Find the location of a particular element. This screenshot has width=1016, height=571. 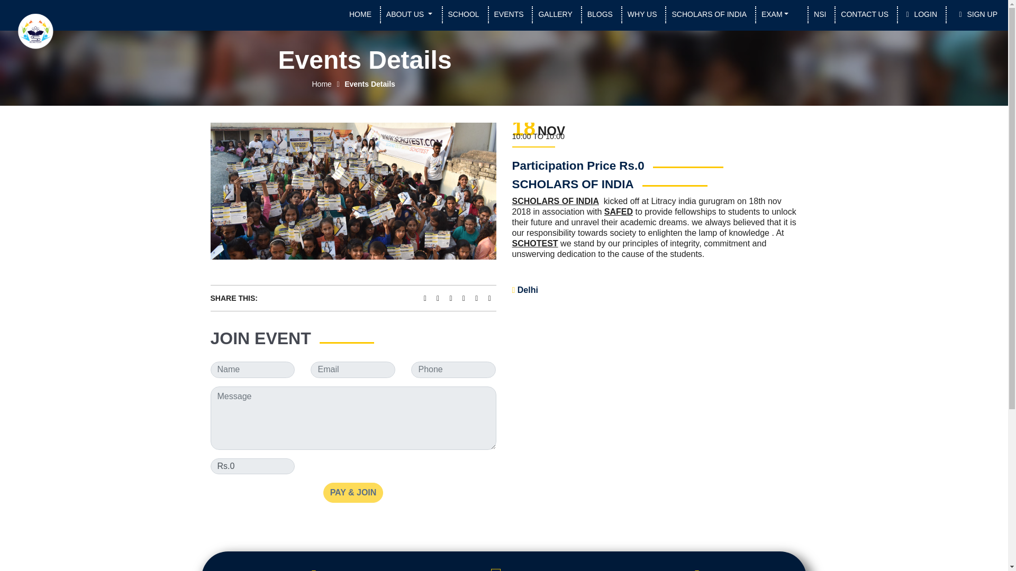

WHY US is located at coordinates (639, 14).